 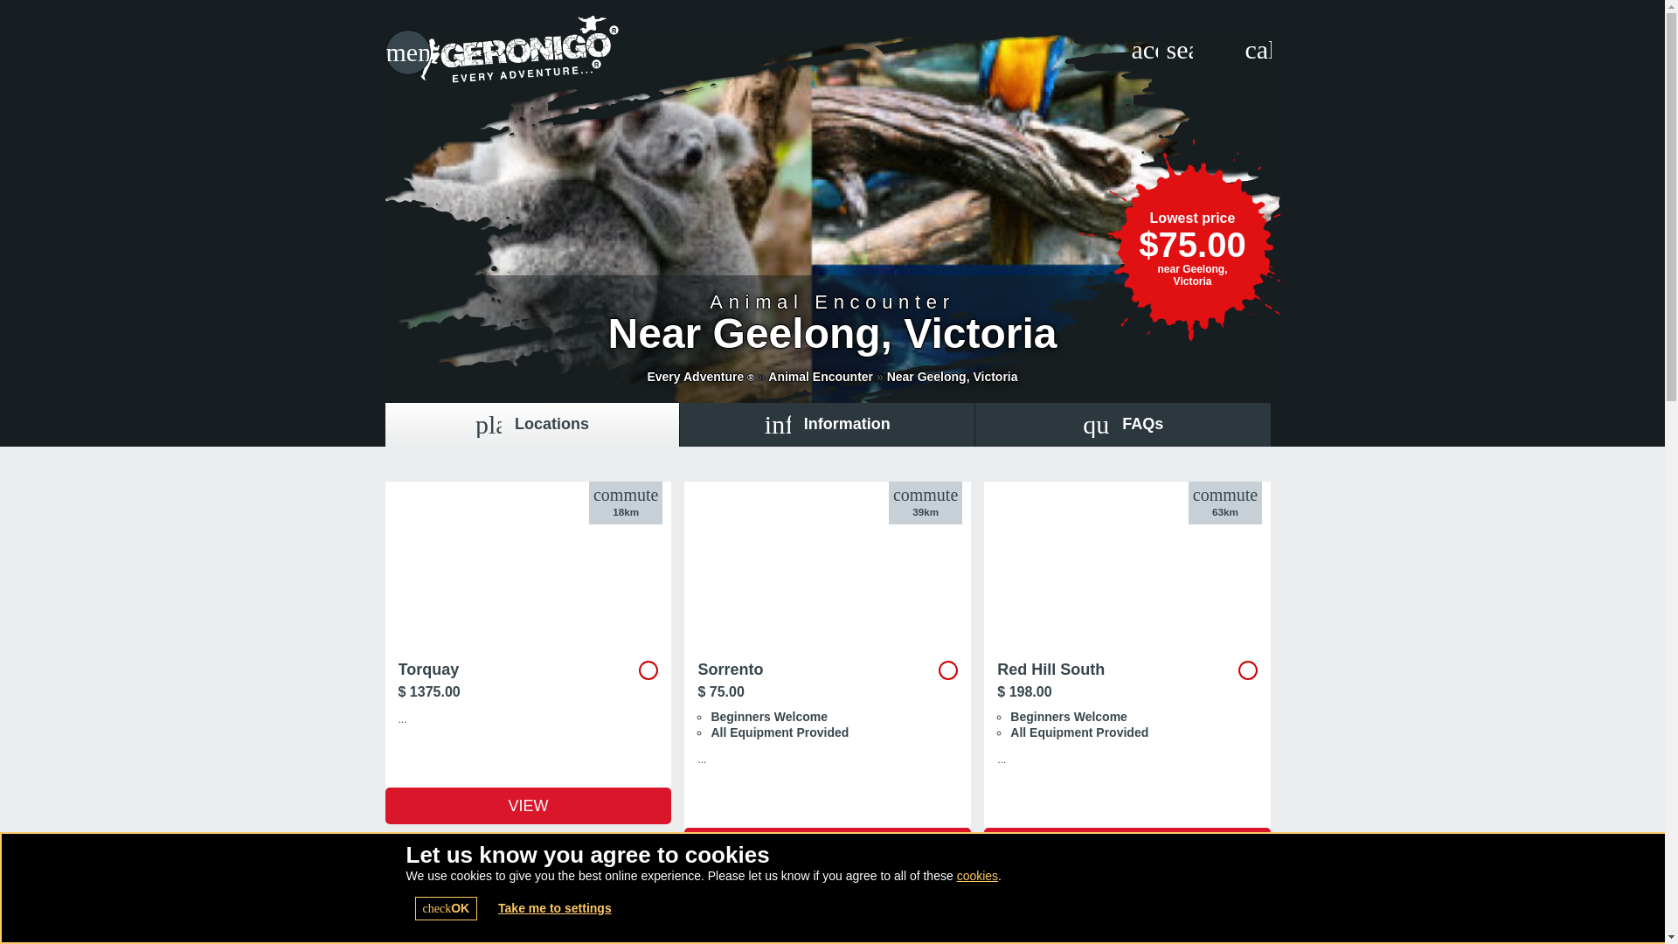 I want to click on place Locations, so click(x=531, y=425).